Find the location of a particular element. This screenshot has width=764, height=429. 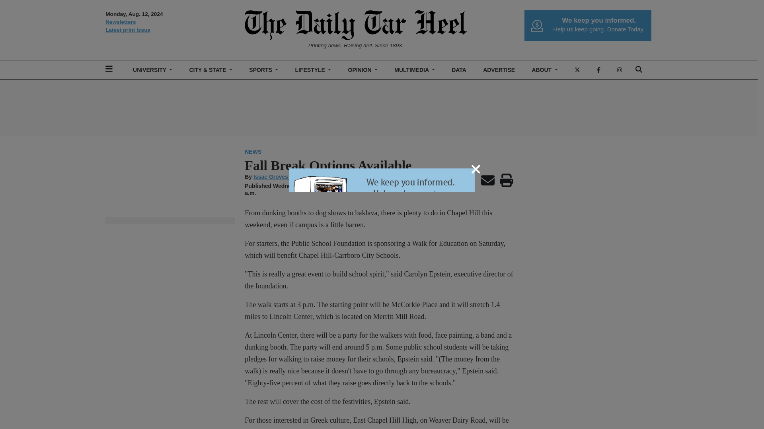

We keep you informed. is located at coordinates (598, 20).